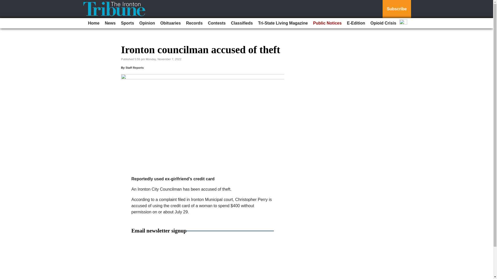 The image size is (497, 279). What do you see at coordinates (194, 23) in the screenshot?
I see `Records` at bounding box center [194, 23].